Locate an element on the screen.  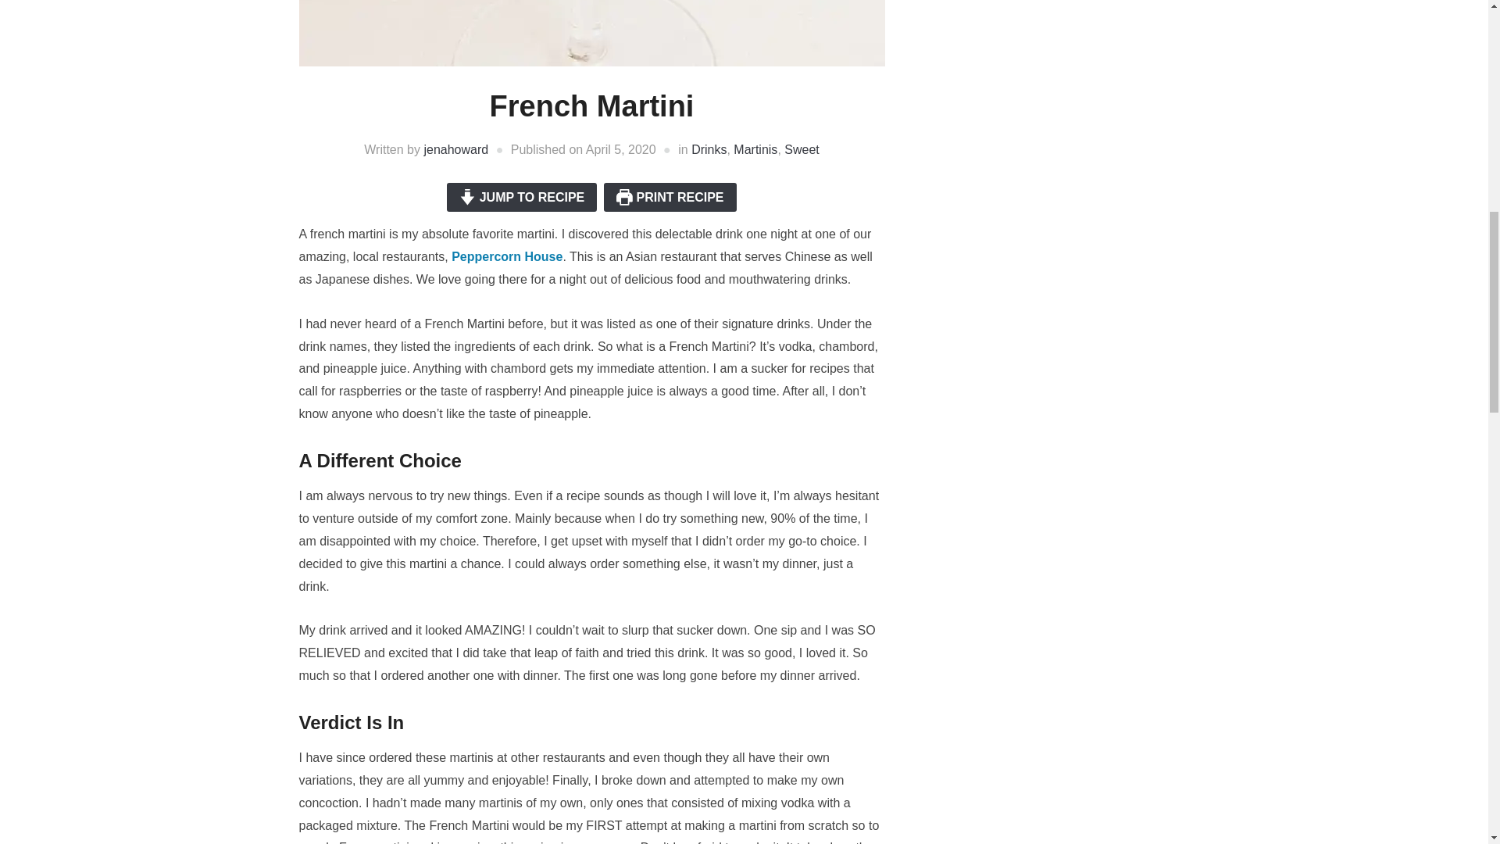
Sweet is located at coordinates (802, 148).